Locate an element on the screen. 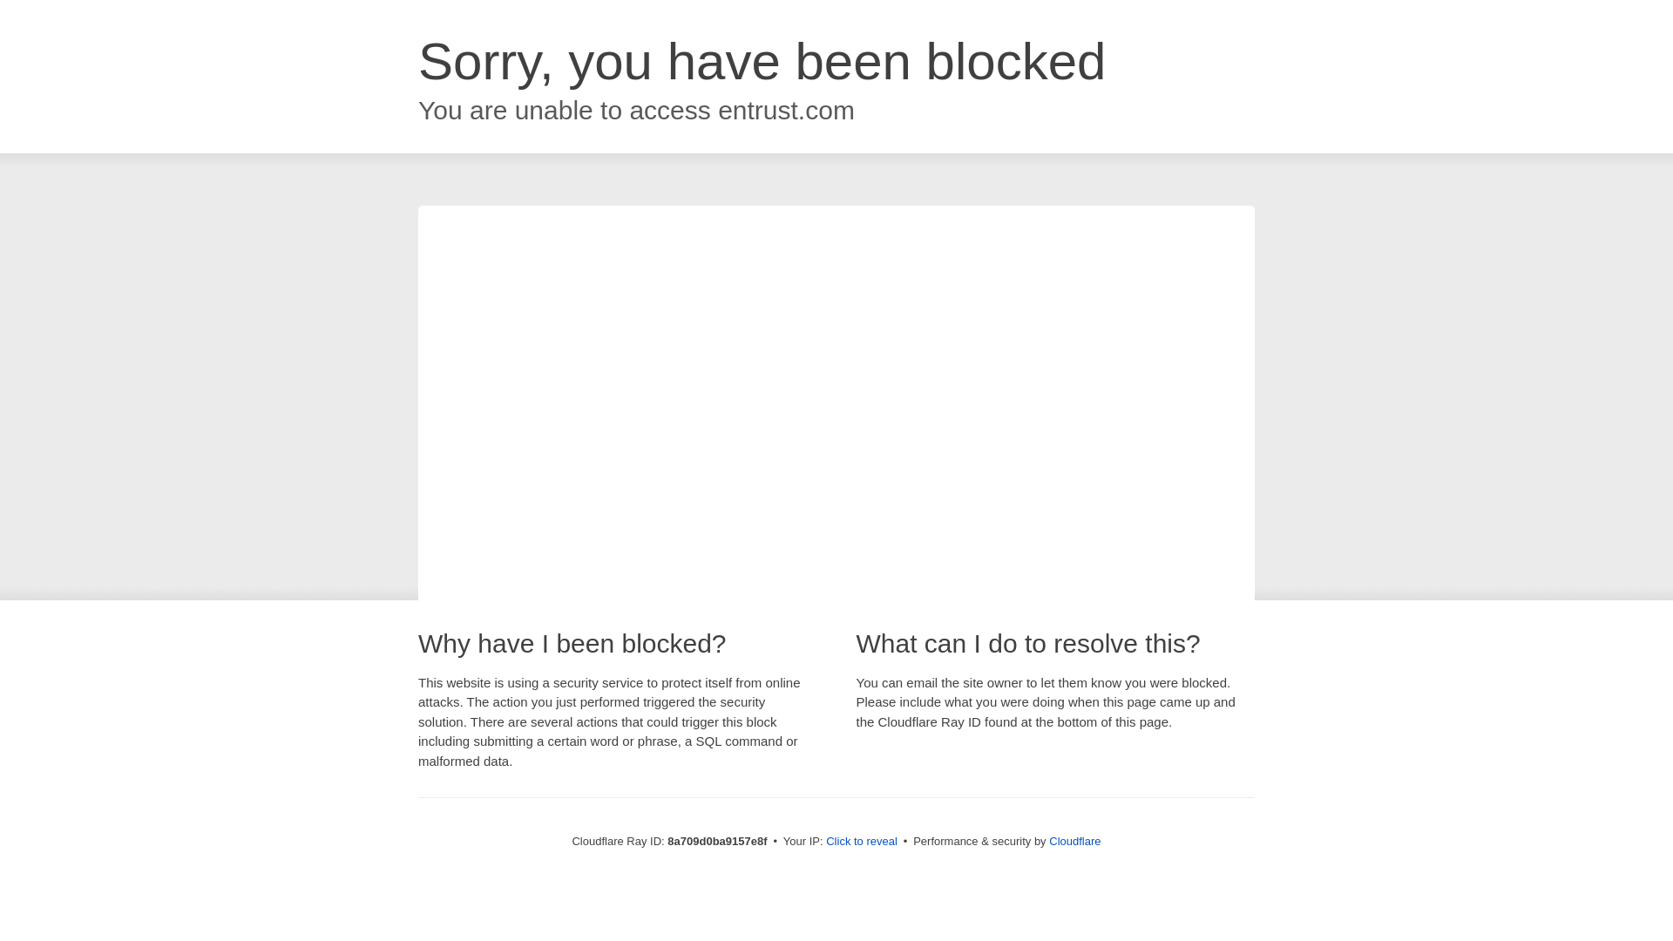 This screenshot has width=1673, height=941. Cloudflare is located at coordinates (1074, 841).